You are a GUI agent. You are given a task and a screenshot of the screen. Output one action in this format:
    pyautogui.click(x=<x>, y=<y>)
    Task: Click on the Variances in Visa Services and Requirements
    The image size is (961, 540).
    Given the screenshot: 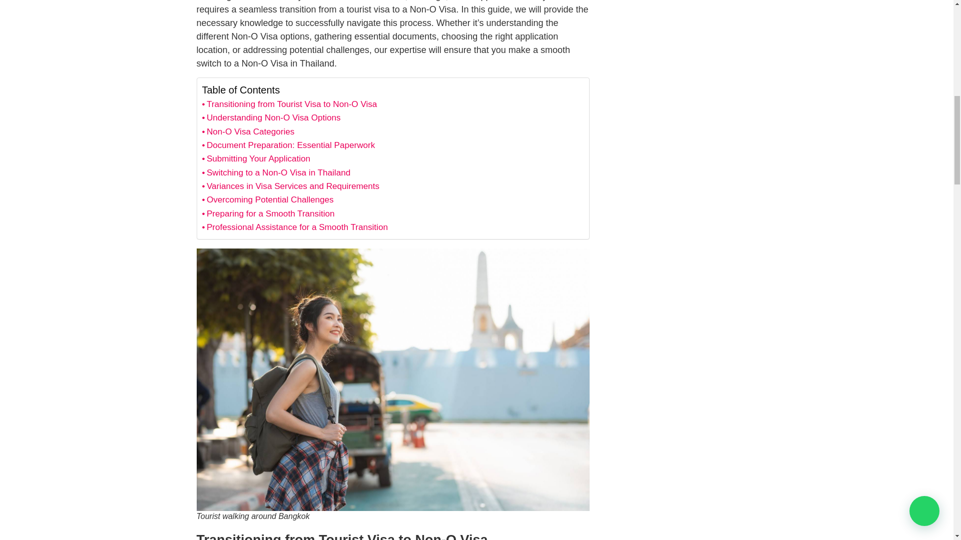 What is the action you would take?
    pyautogui.click(x=290, y=186)
    